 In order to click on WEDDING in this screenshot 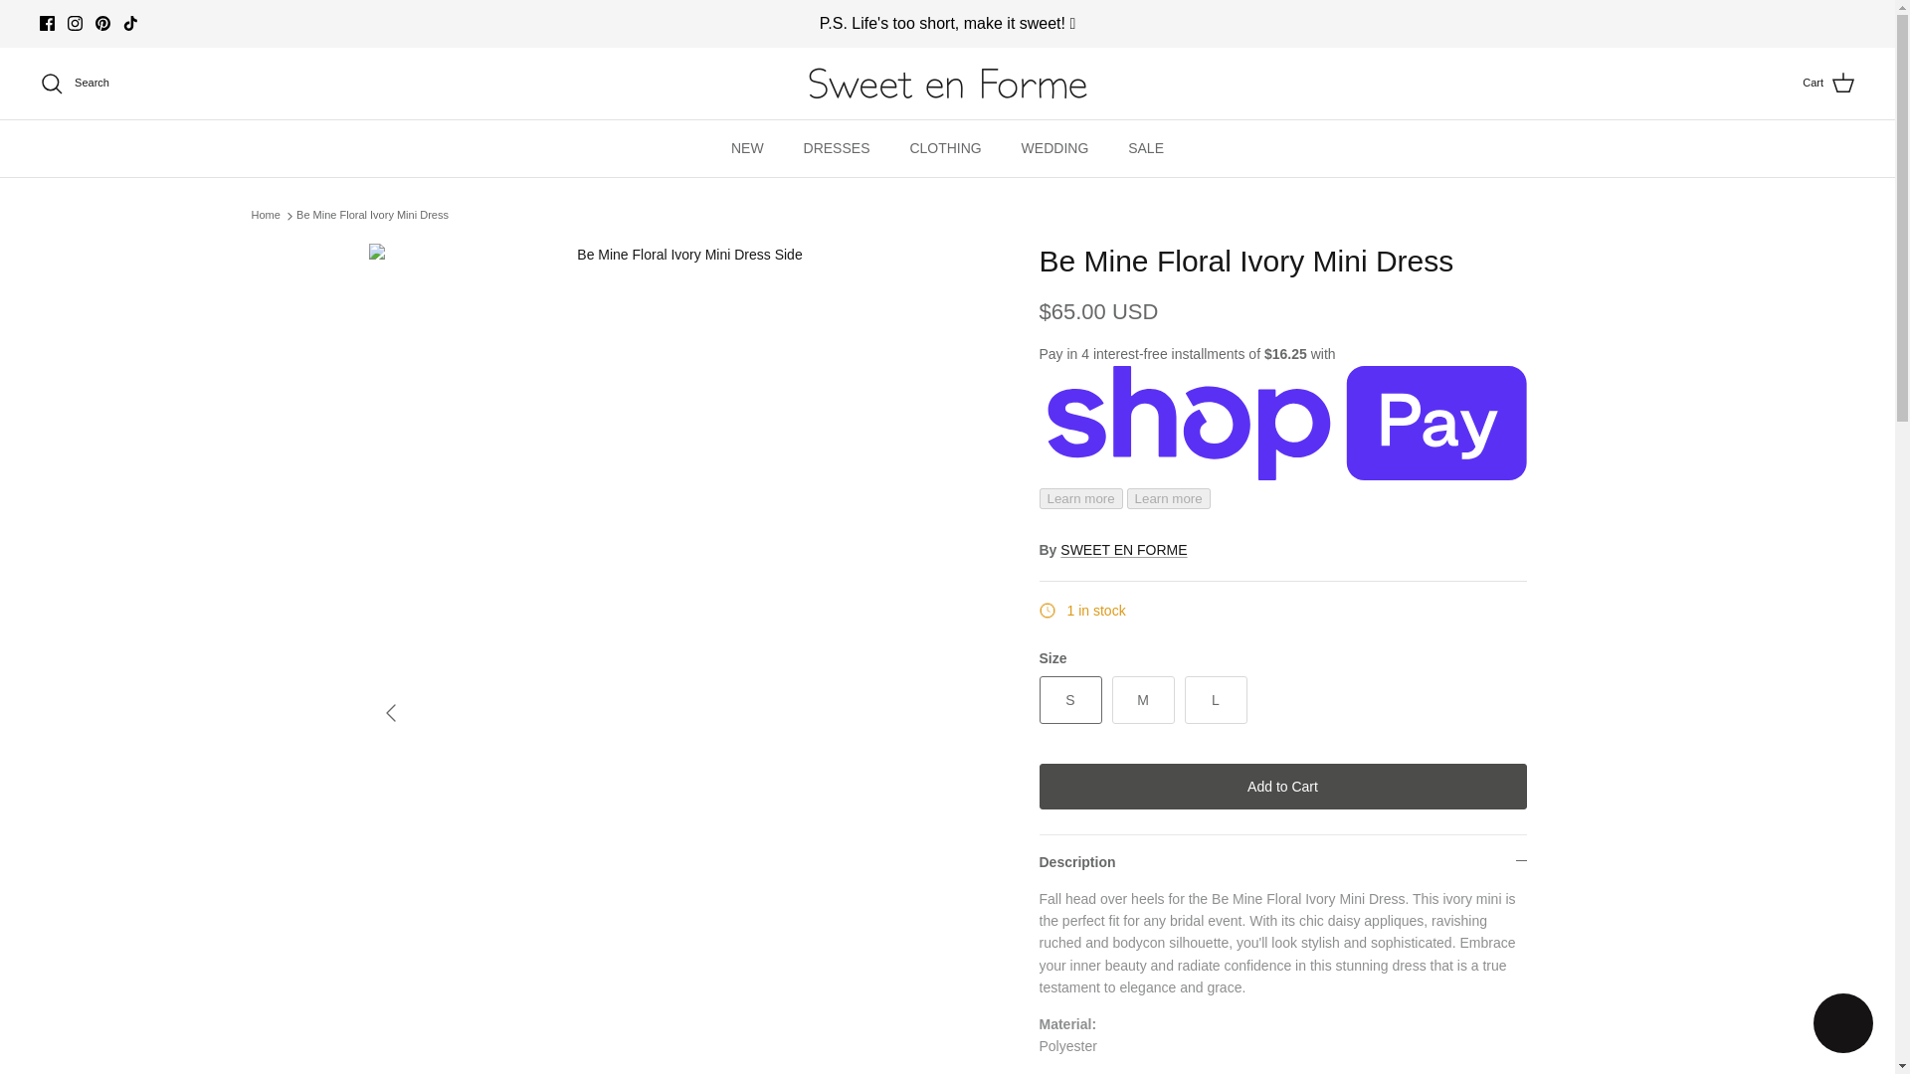, I will do `click(1055, 148)`.